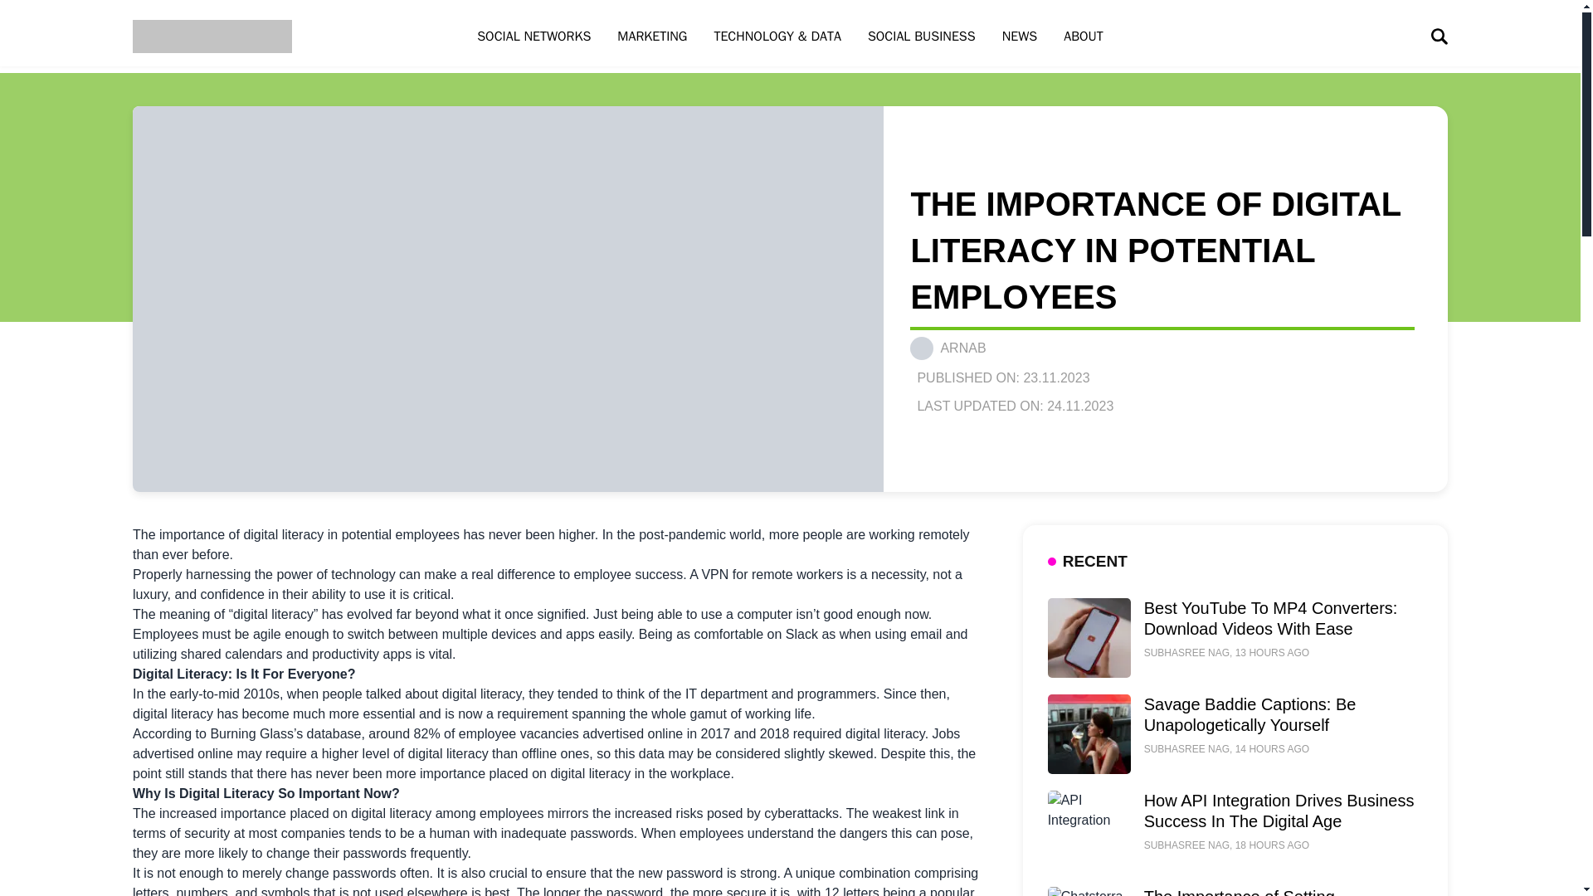  What do you see at coordinates (962, 348) in the screenshot?
I see `Posts by Arnab` at bounding box center [962, 348].